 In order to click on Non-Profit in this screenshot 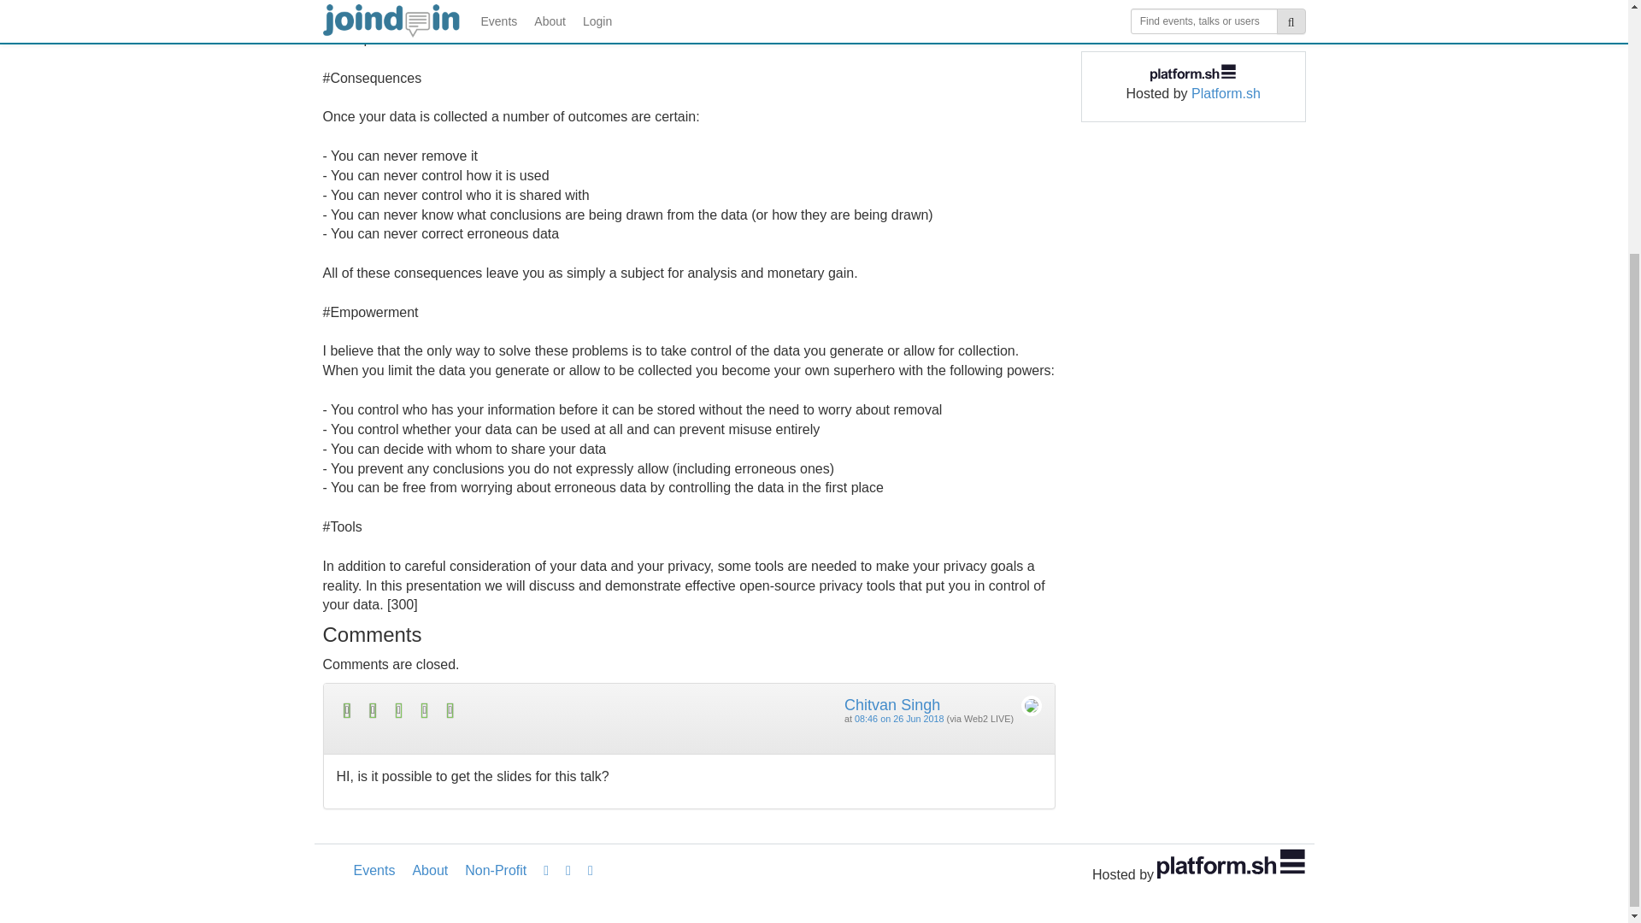, I will do `click(495, 870)`.